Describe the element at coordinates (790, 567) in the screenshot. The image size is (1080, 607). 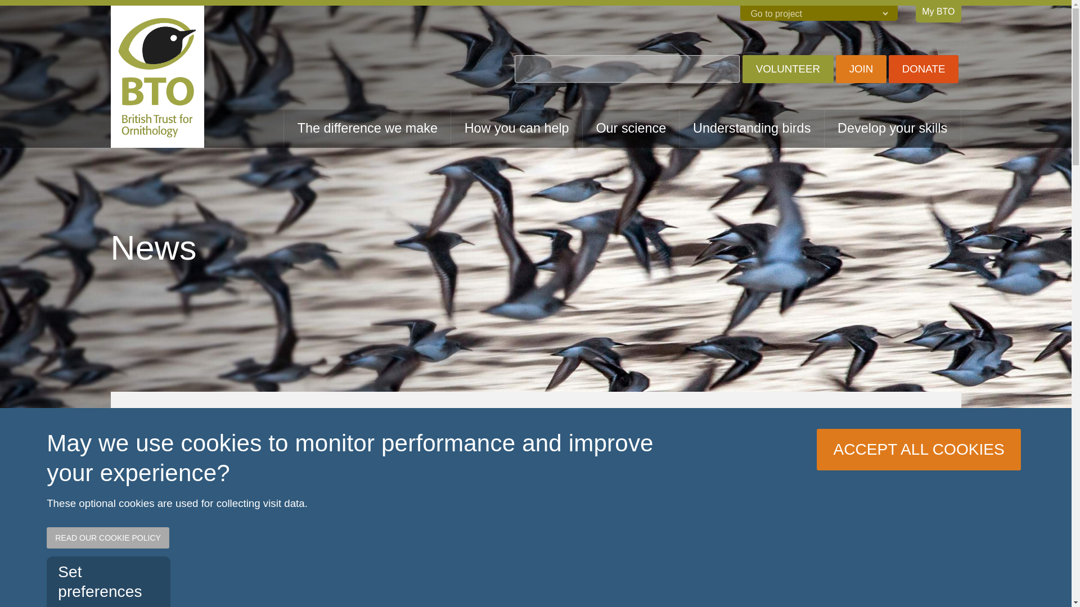
I see `red sixty seven banner` at that location.